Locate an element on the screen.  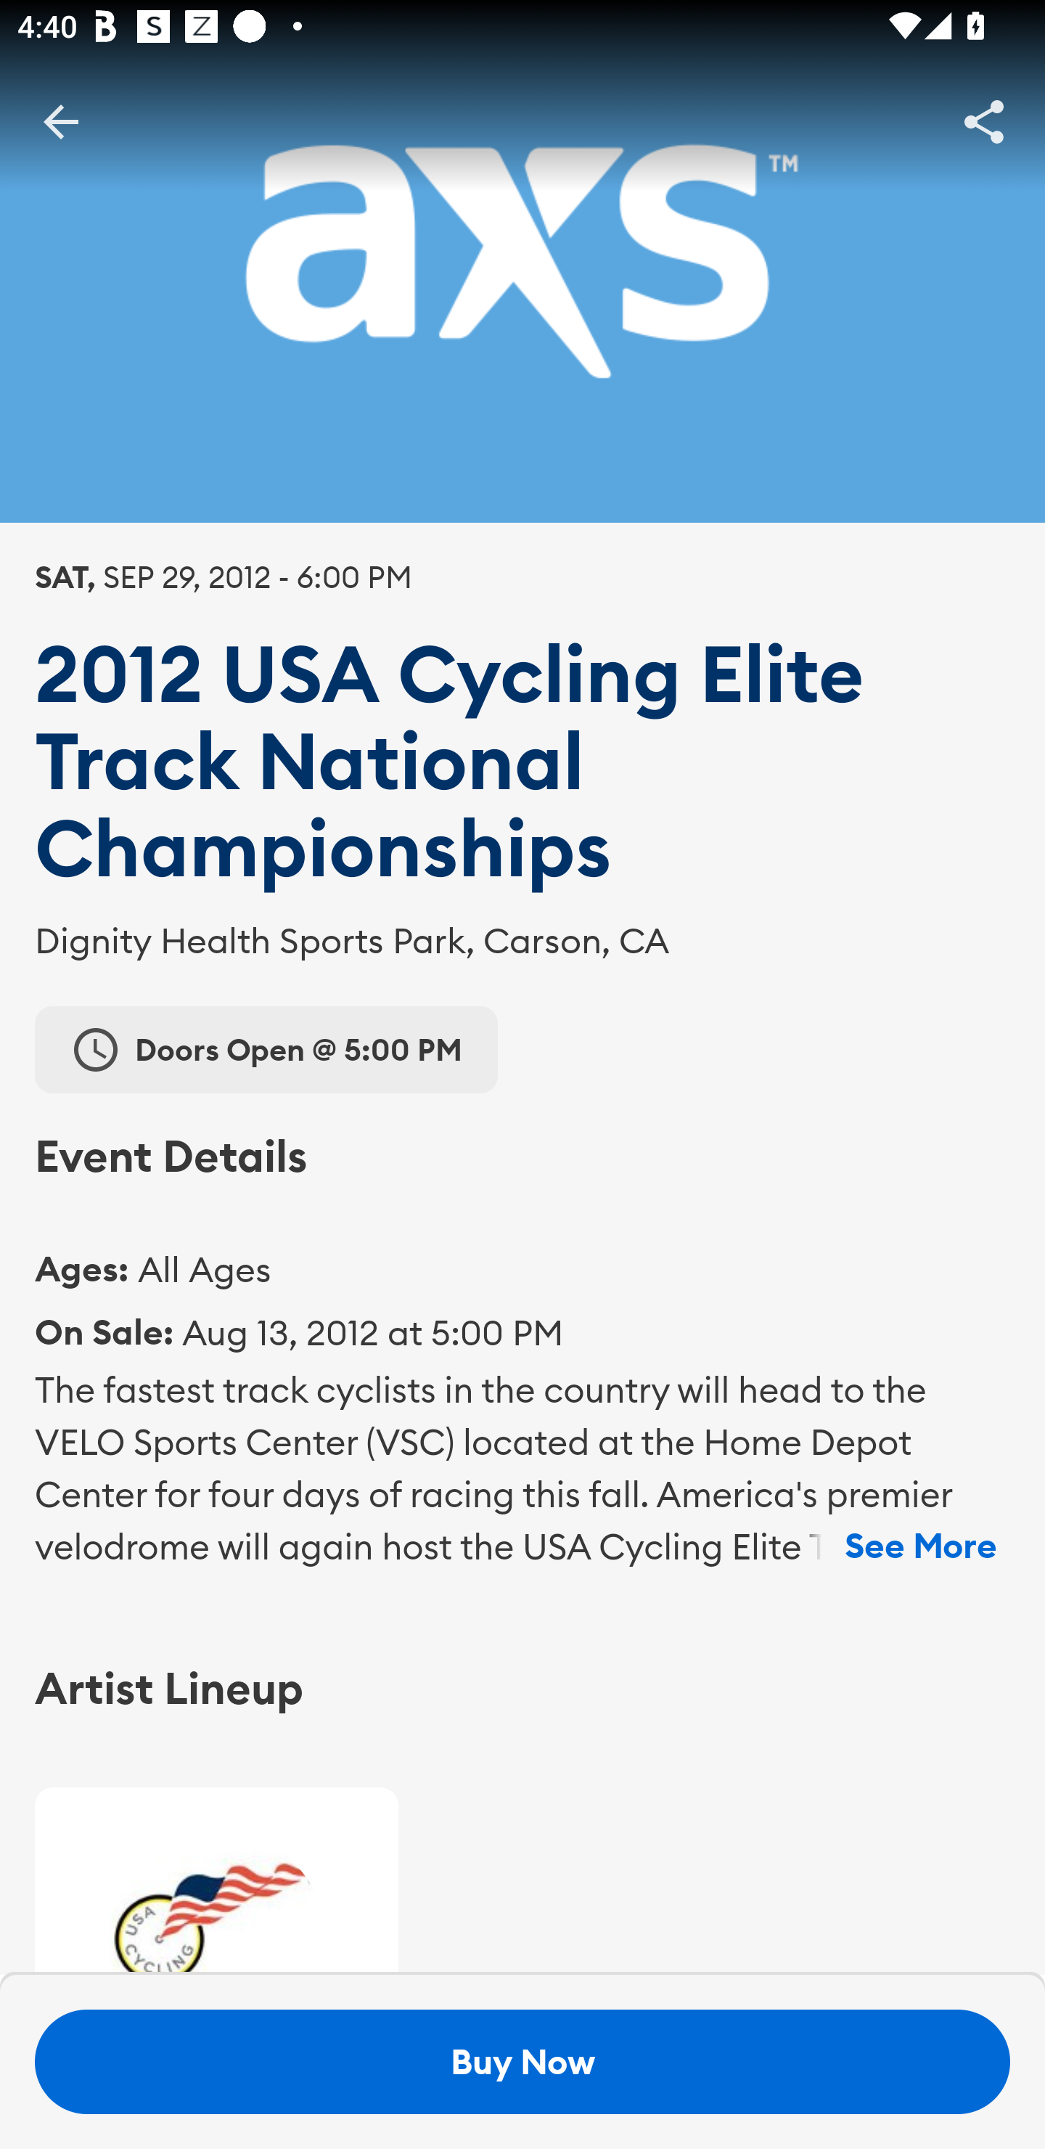
See More is located at coordinates (920, 1546).